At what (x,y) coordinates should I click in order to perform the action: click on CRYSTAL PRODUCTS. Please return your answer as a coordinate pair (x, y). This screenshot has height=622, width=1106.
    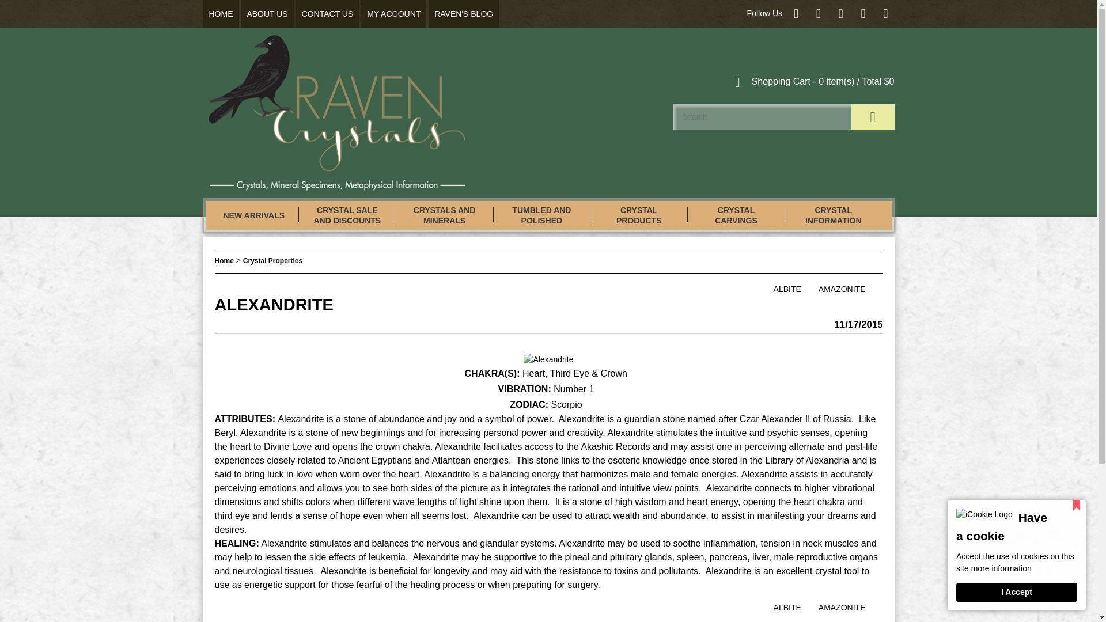
    Looking at the image, I should click on (638, 215).